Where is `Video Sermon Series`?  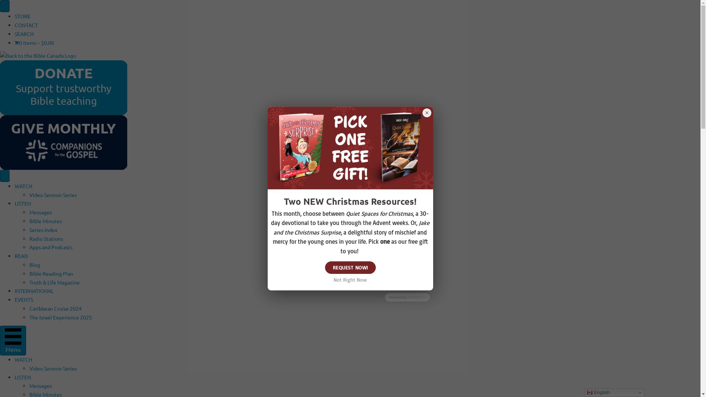 Video Sermon Series is located at coordinates (53, 195).